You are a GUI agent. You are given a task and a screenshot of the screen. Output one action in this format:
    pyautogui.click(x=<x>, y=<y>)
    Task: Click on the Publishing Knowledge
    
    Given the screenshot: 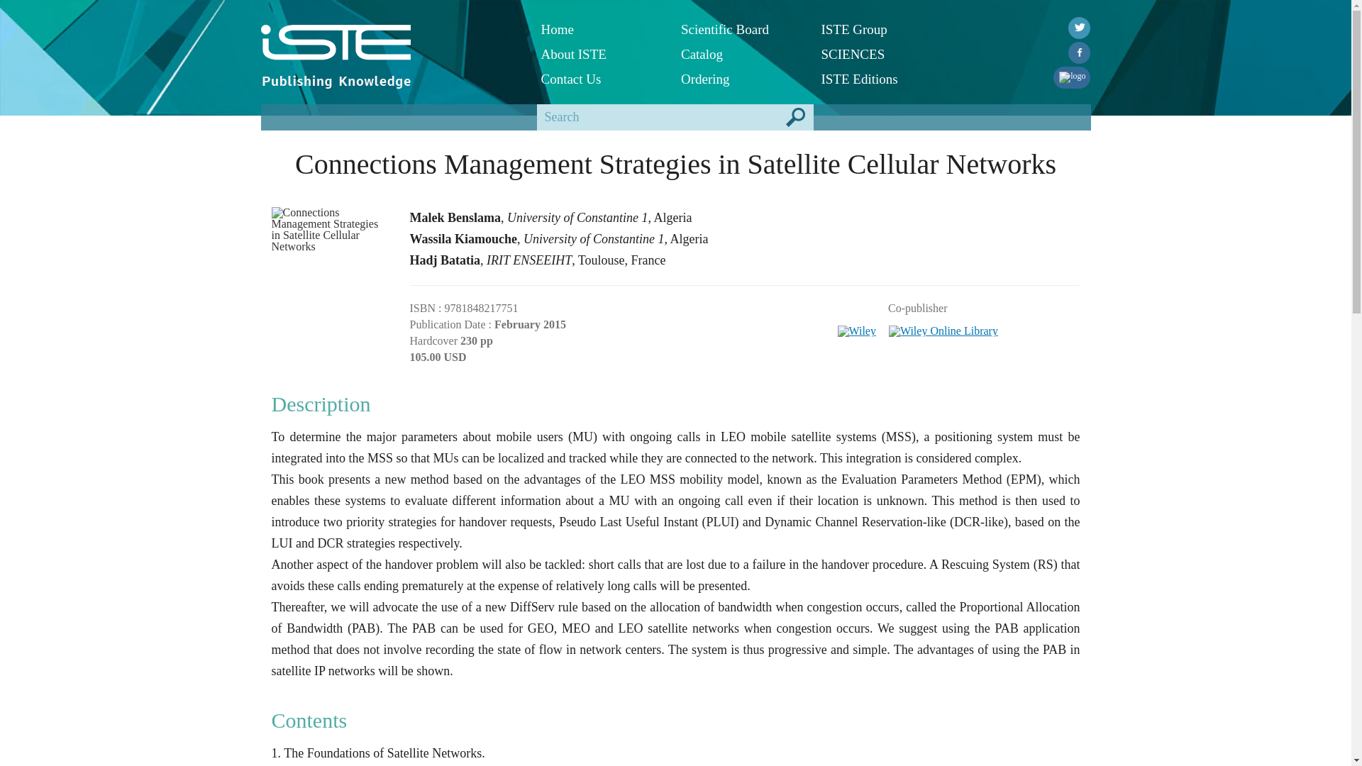 What is the action you would take?
    pyautogui.click(x=336, y=81)
    